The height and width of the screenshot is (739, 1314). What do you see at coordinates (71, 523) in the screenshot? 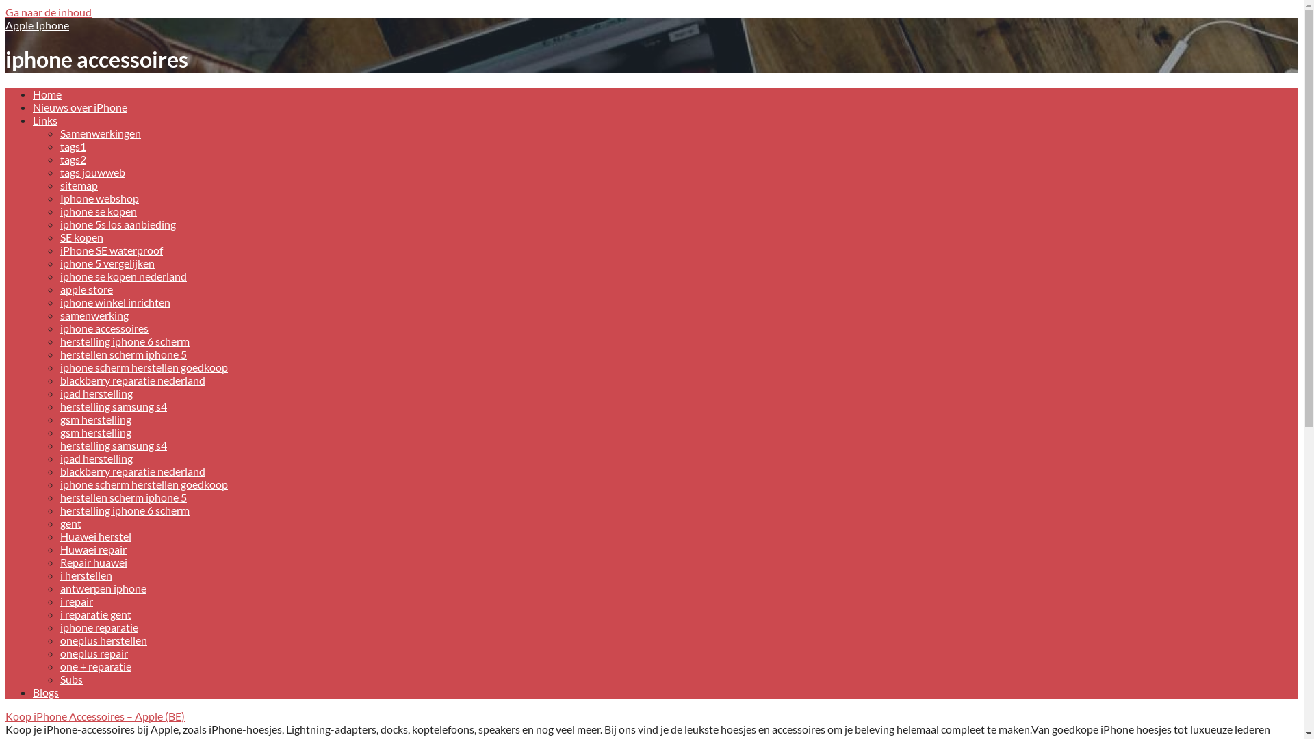
I see `gent` at bounding box center [71, 523].